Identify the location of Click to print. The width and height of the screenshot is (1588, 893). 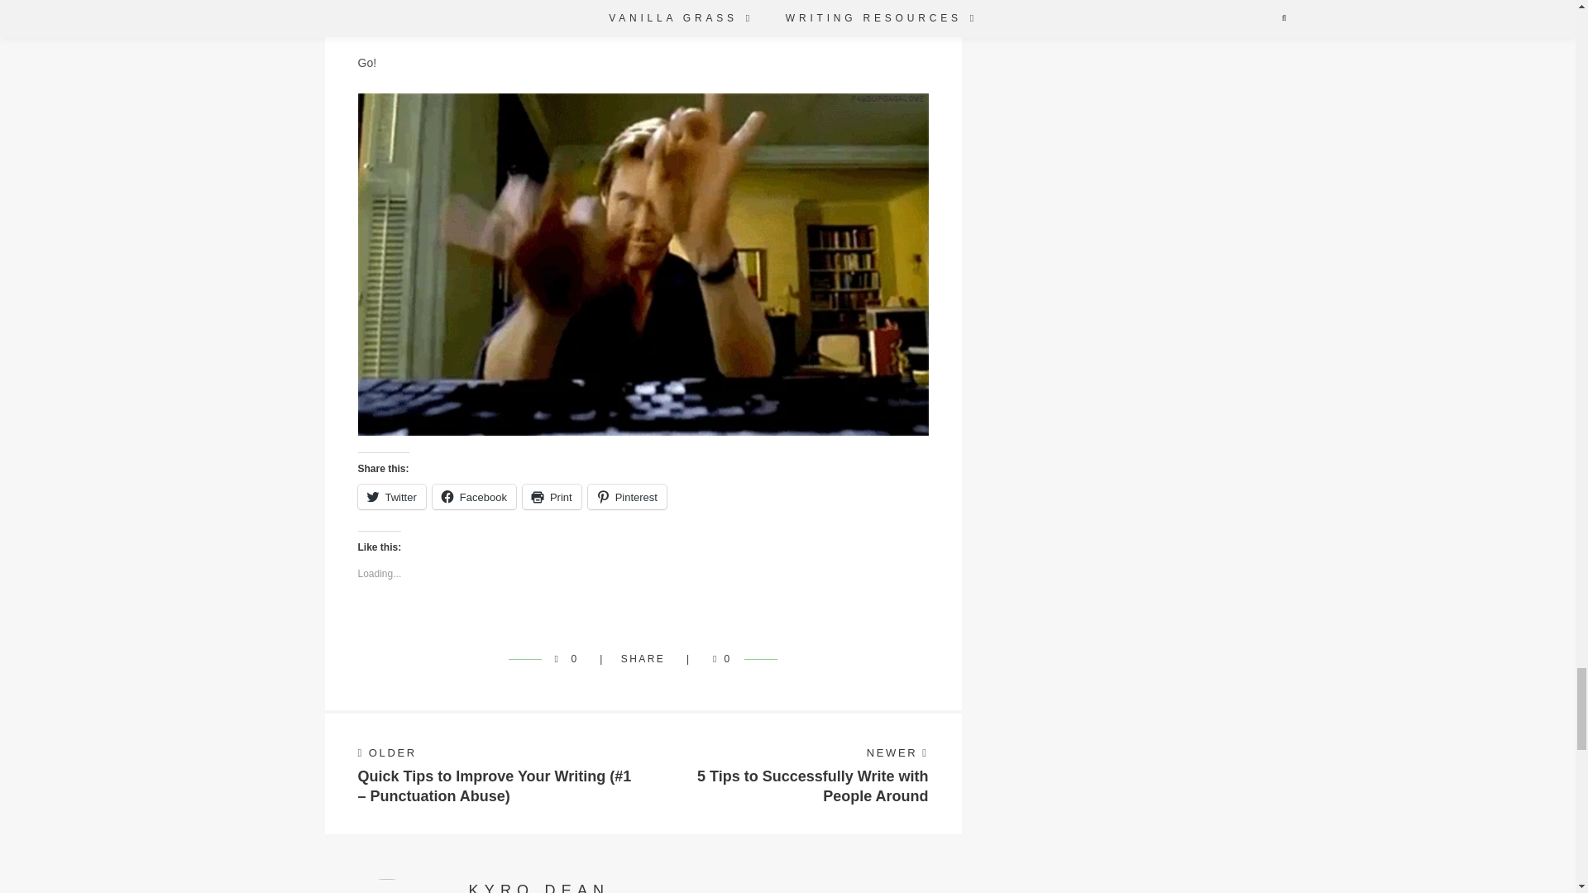
(551, 496).